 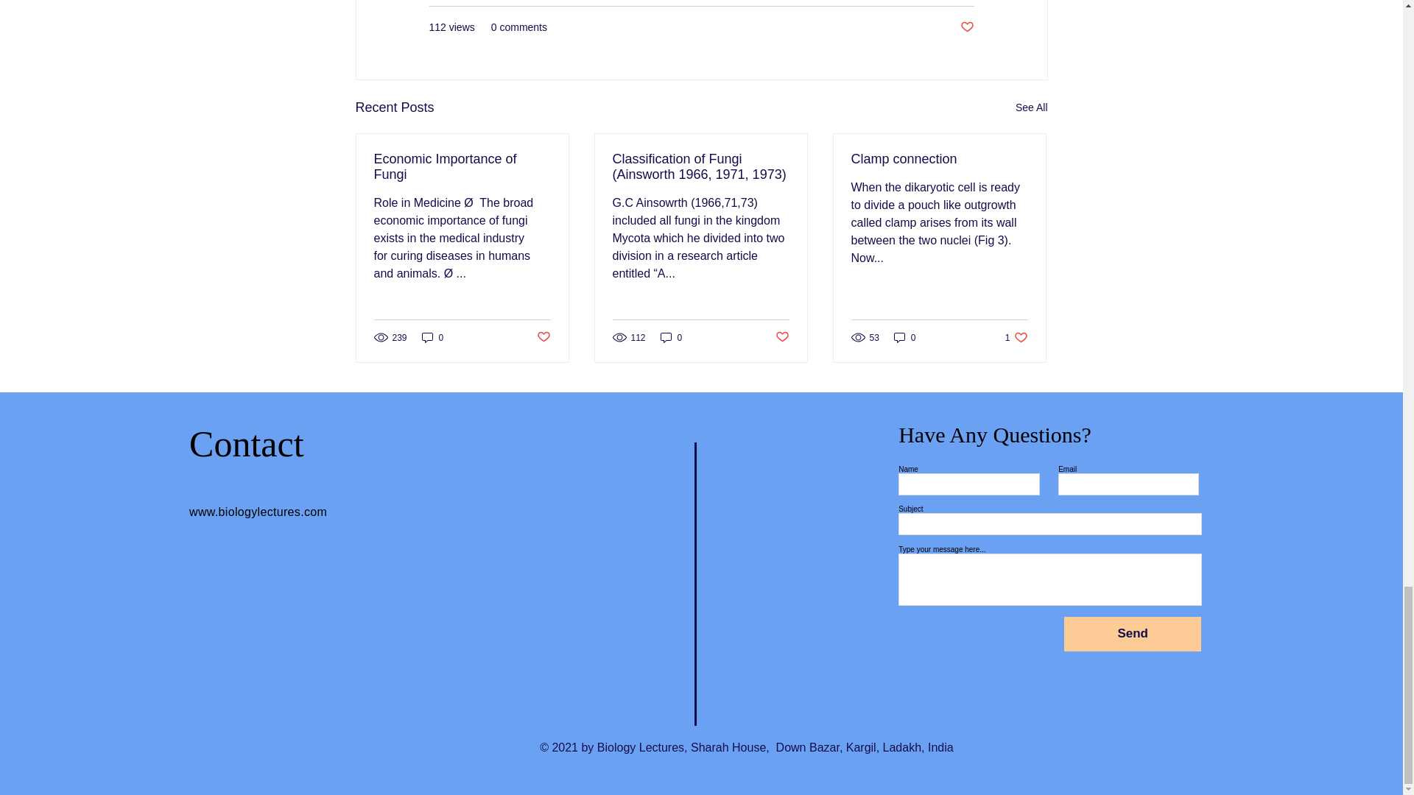 I want to click on See All, so click(x=1031, y=107).